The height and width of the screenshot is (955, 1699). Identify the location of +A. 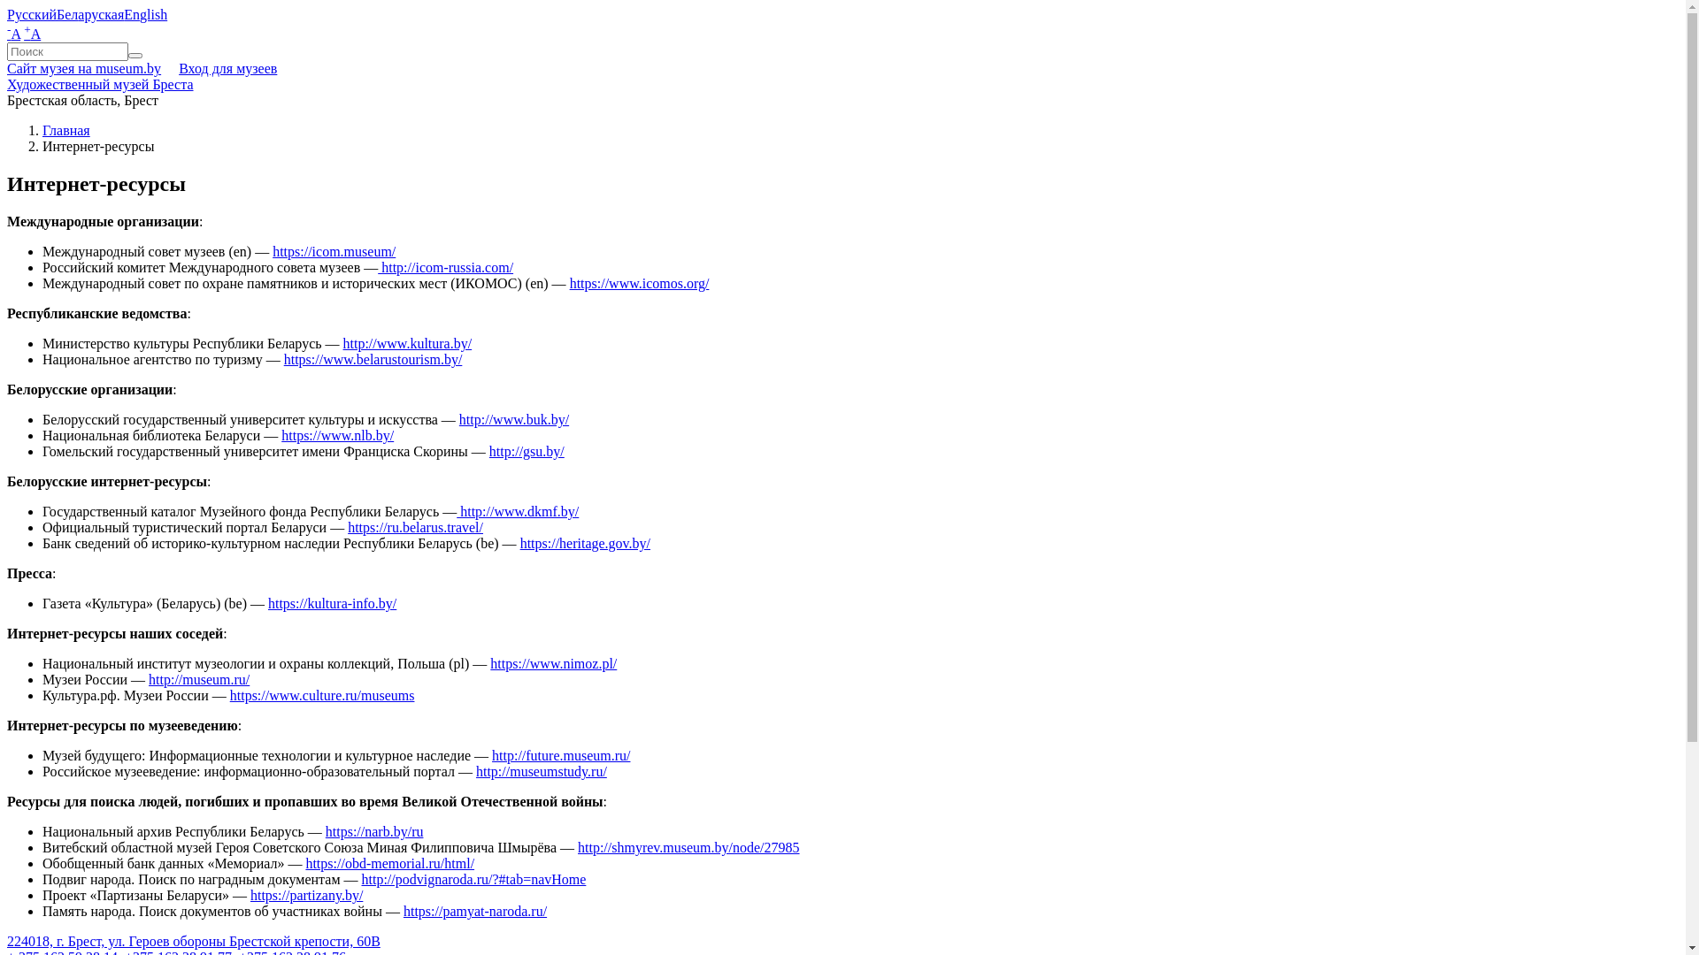
(32, 34).